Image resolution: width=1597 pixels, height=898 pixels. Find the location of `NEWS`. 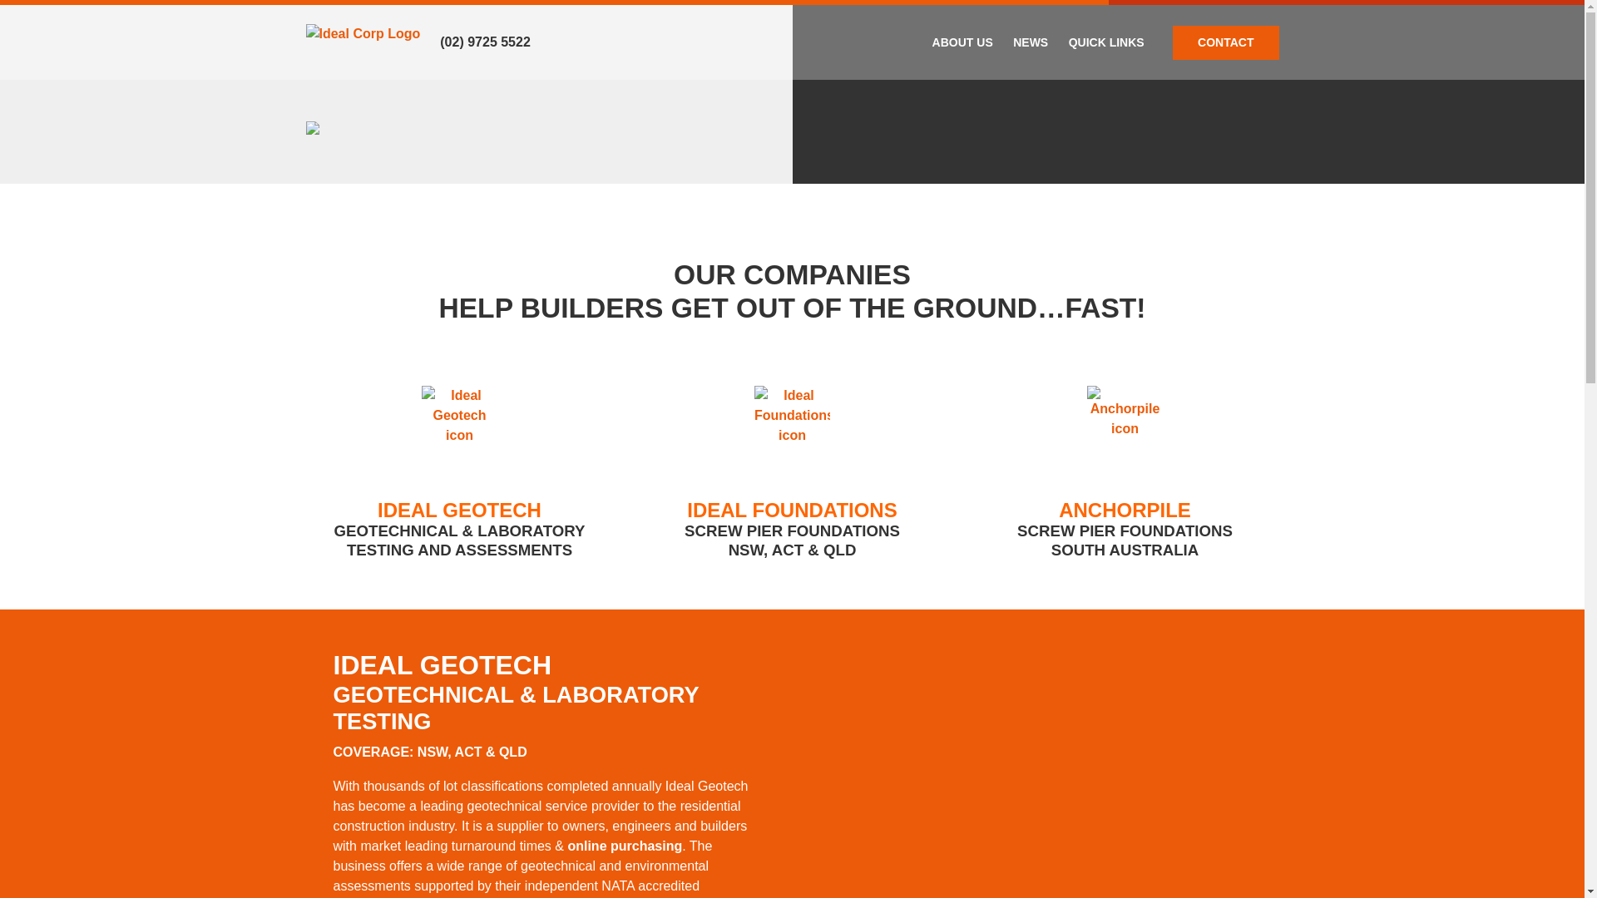

NEWS is located at coordinates (1031, 42).